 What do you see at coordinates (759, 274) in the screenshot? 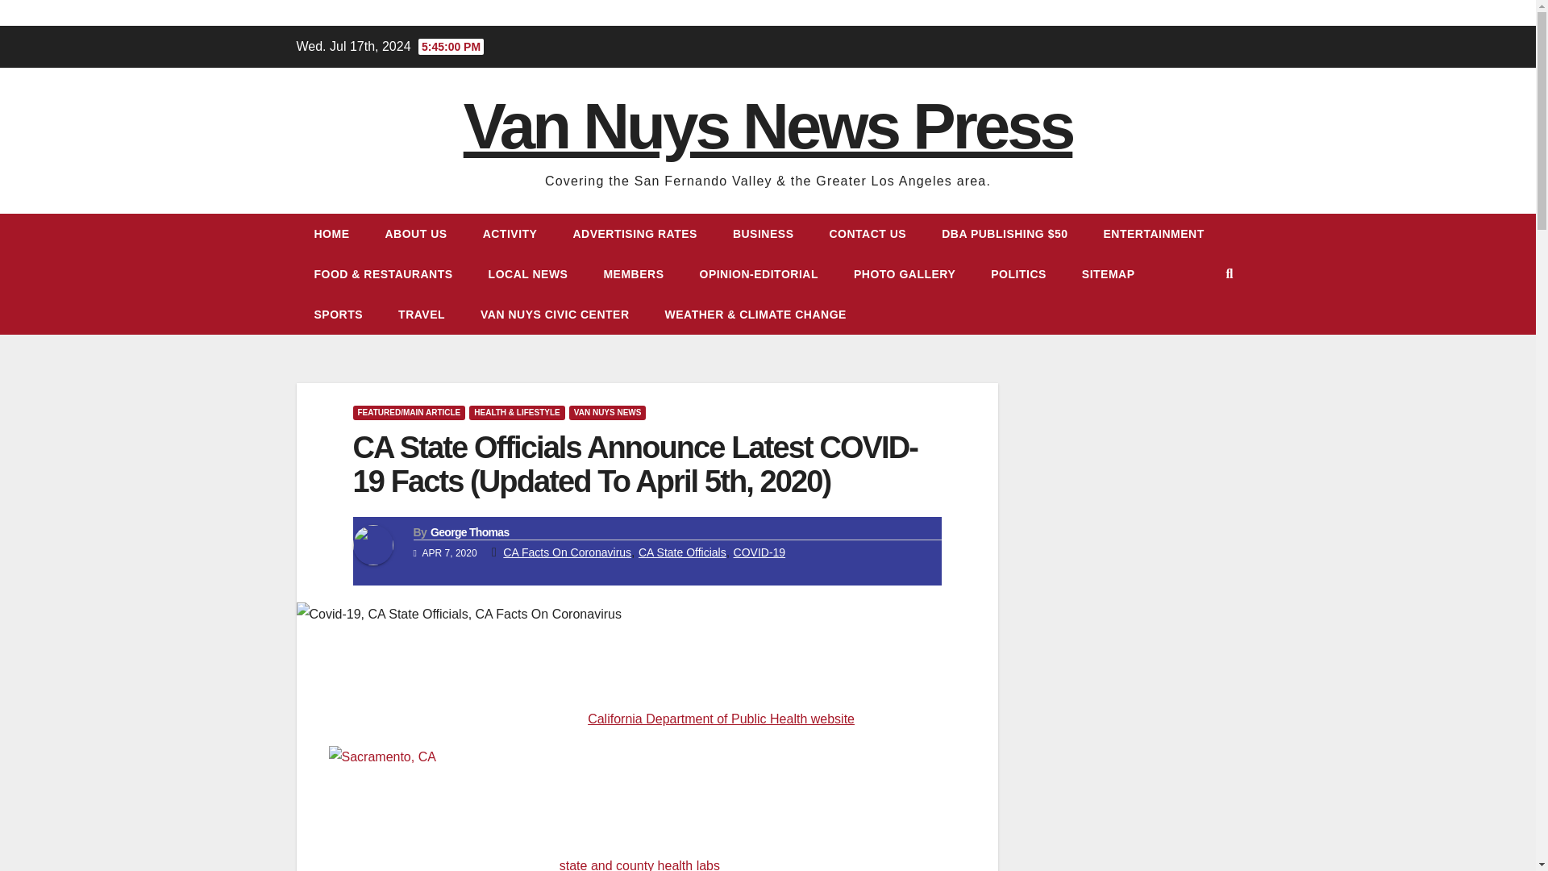
I see `OPINION-EDITORIAL` at bounding box center [759, 274].